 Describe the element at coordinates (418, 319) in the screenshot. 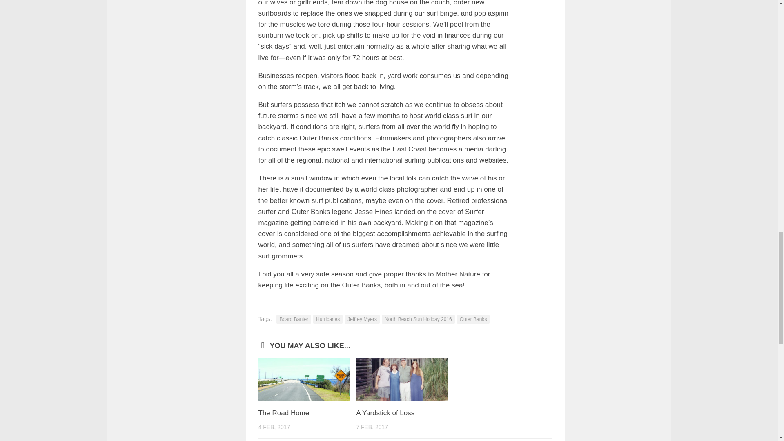

I see `North Beach Sun Holiday 2016` at that location.